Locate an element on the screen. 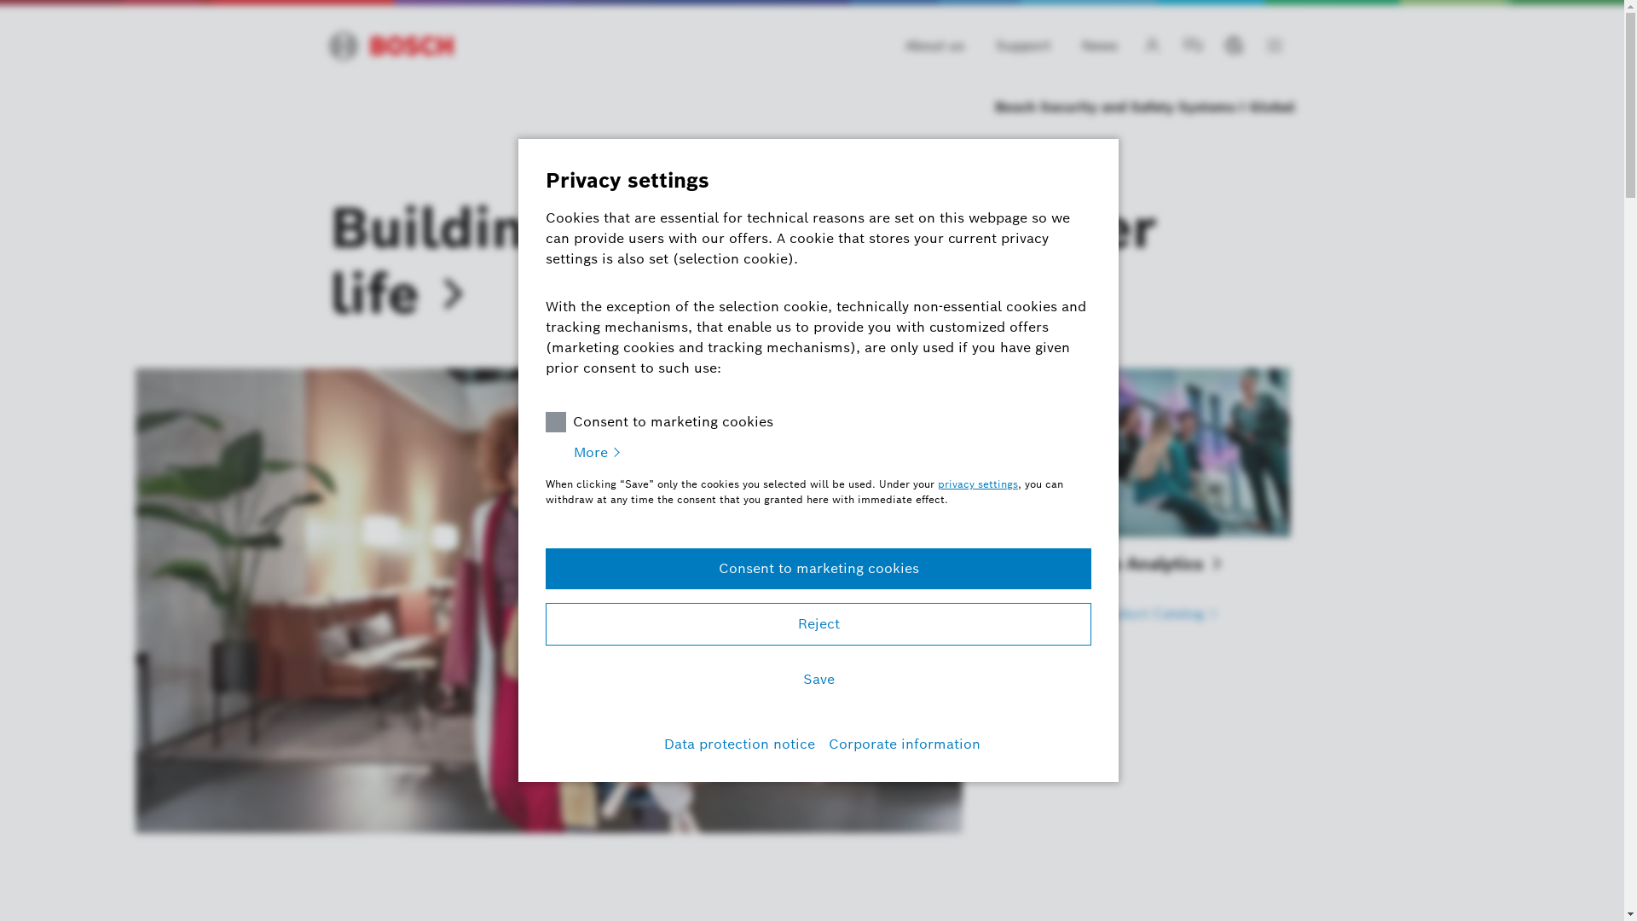 This screenshot has width=1637, height=921. Building solutions for a better life is located at coordinates (812, 262).